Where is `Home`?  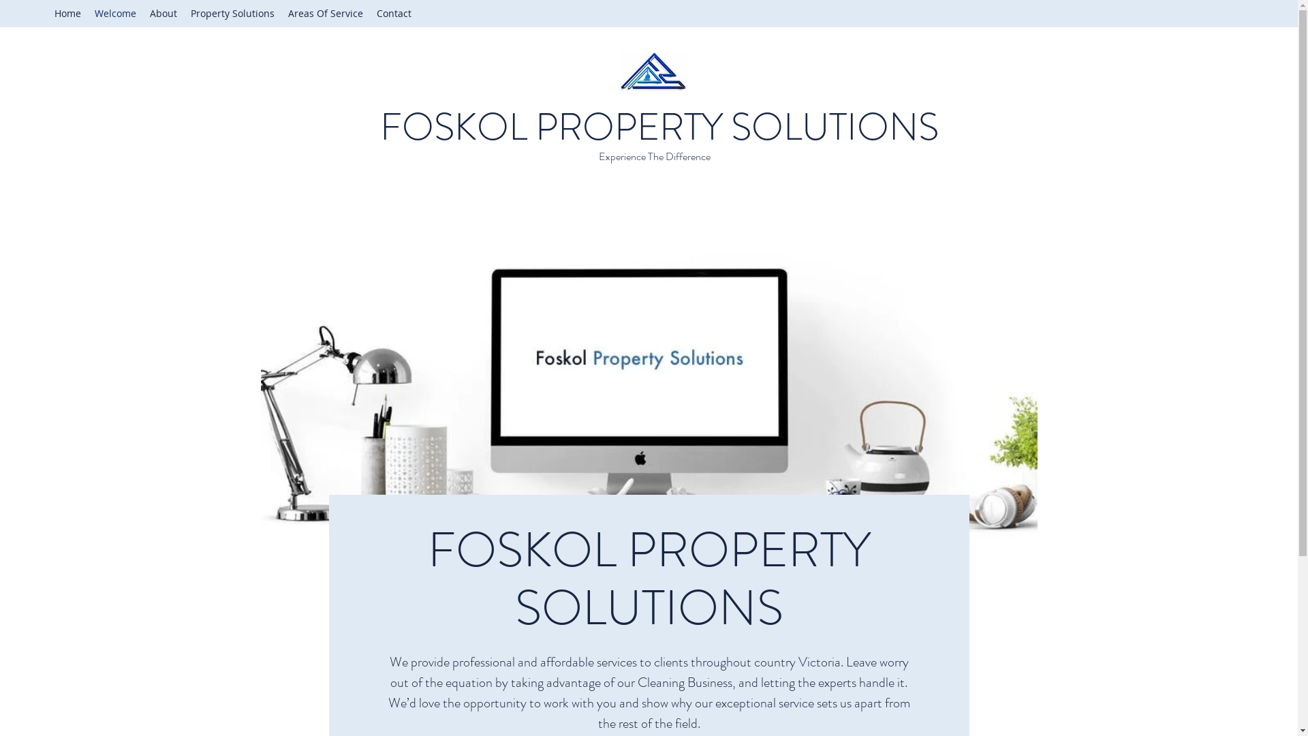
Home is located at coordinates (68, 14).